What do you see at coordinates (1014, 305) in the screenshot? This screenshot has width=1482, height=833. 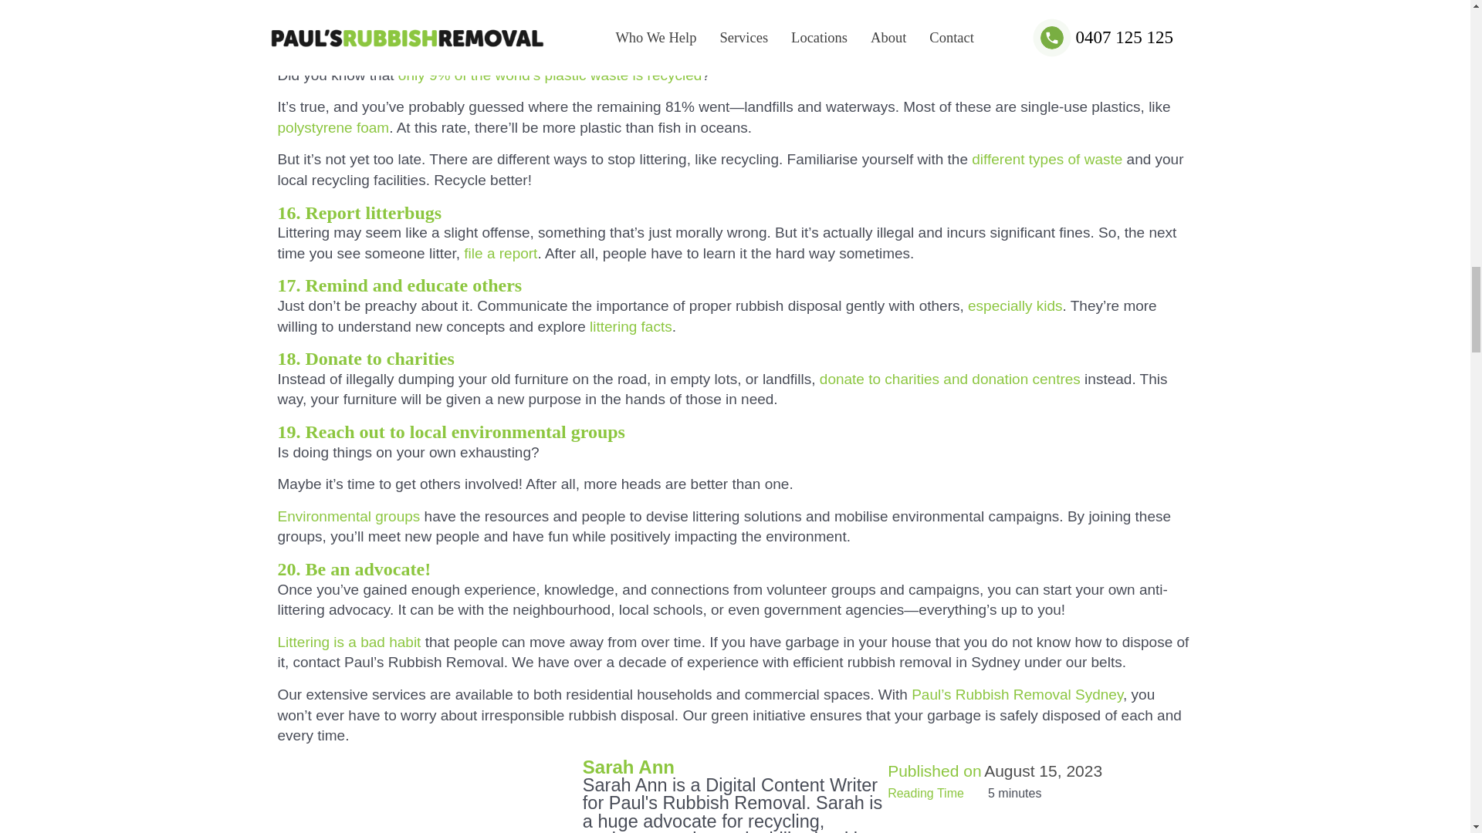 I see `especially kids` at bounding box center [1014, 305].